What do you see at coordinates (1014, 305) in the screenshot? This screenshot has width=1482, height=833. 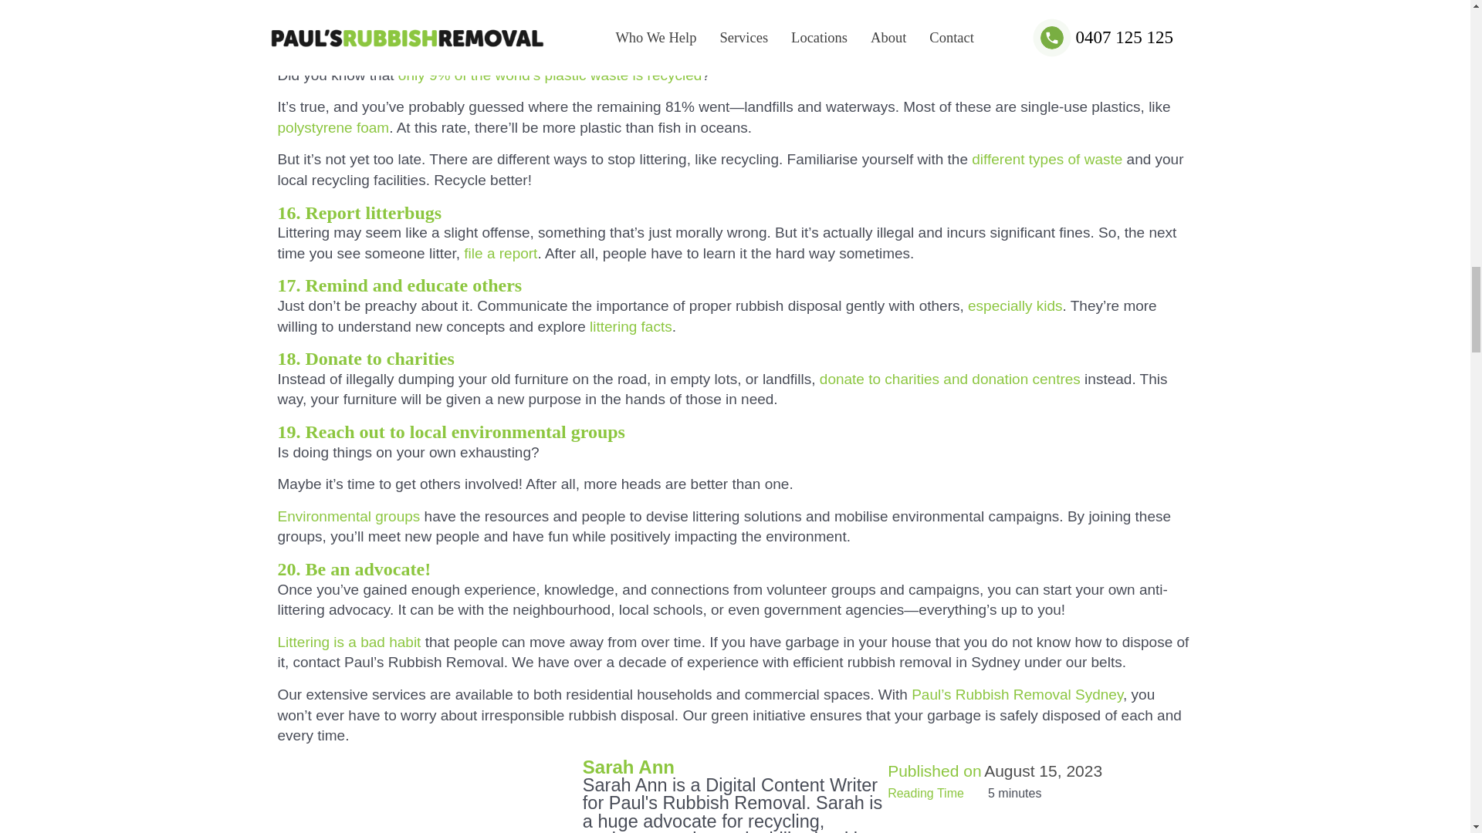 I see `especially kids` at bounding box center [1014, 305].